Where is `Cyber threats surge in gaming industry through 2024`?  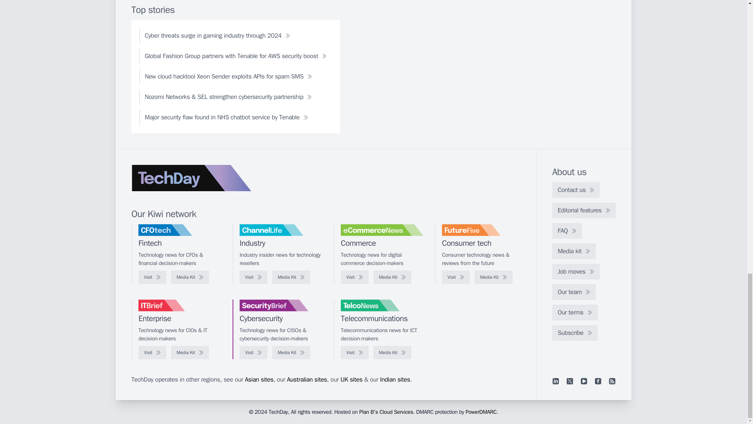
Cyber threats surge in gaming industry through 2024 is located at coordinates (217, 36).